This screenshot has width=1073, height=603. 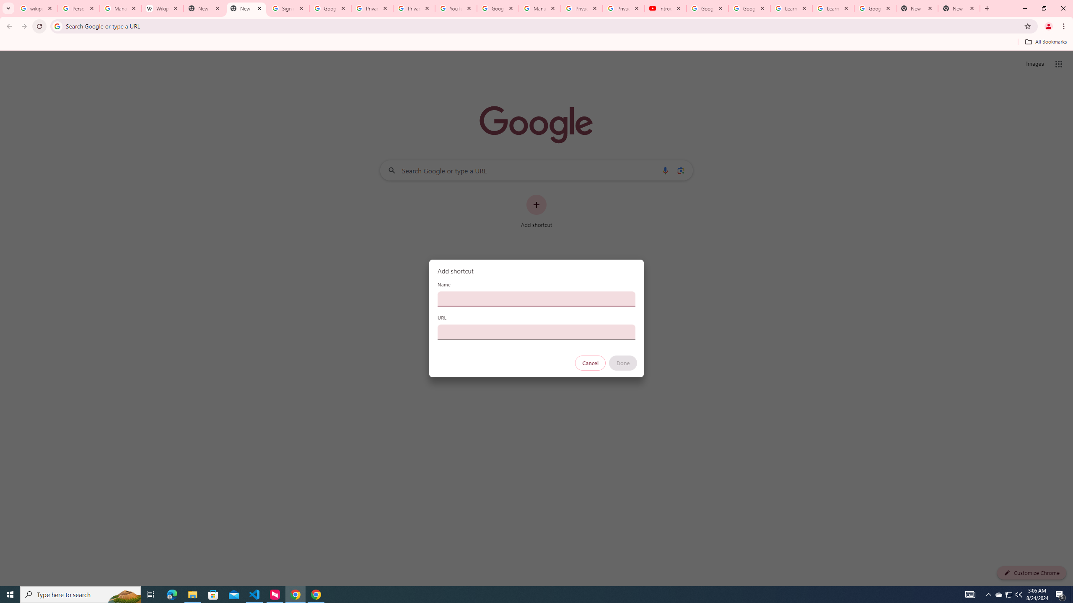 What do you see at coordinates (959, 8) in the screenshot?
I see `New Tab` at bounding box center [959, 8].